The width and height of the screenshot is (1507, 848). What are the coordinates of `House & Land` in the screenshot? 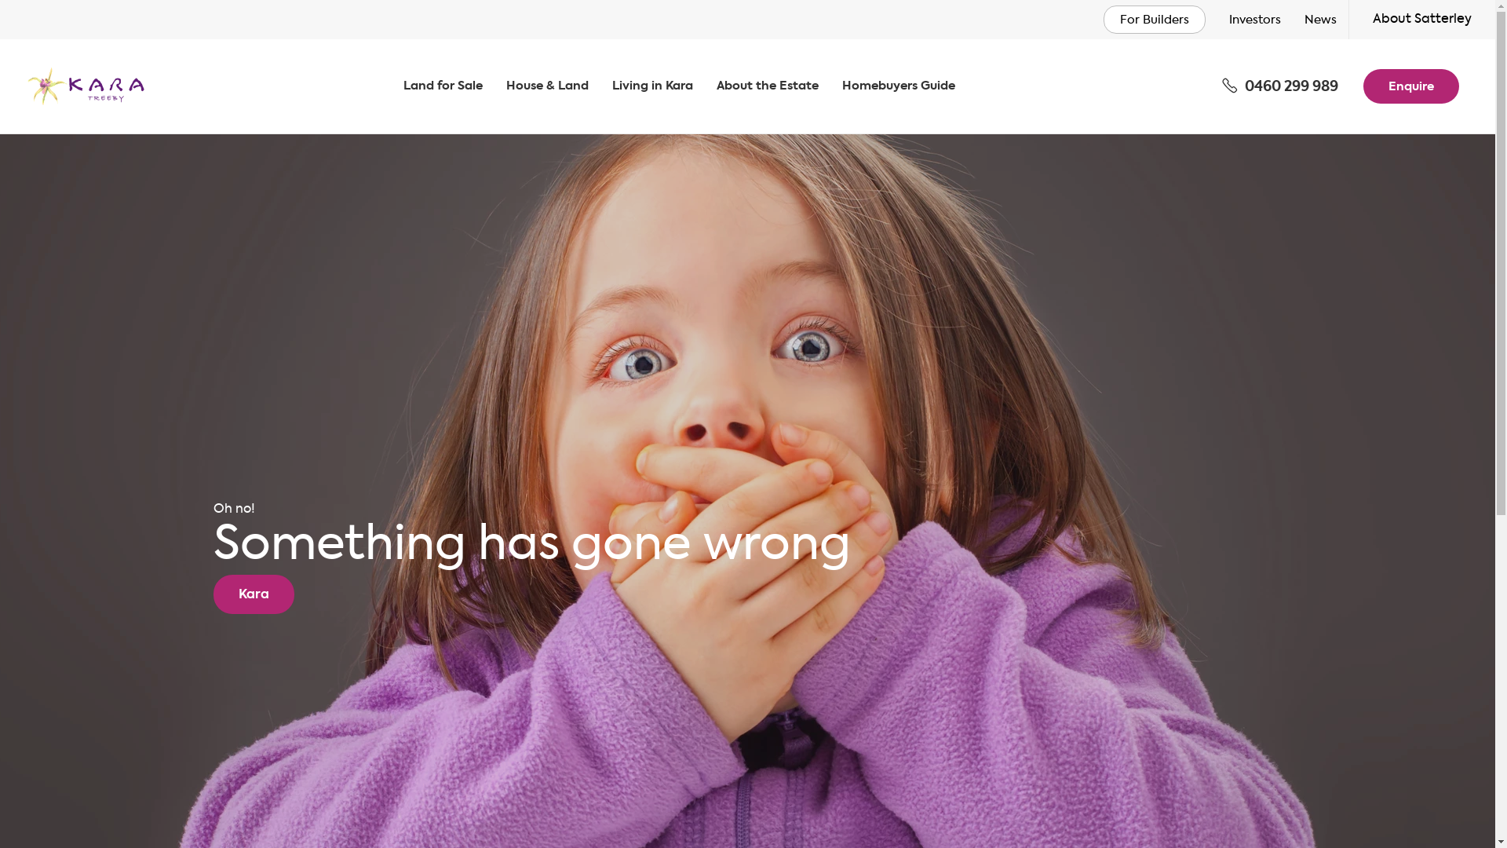 It's located at (548, 86).